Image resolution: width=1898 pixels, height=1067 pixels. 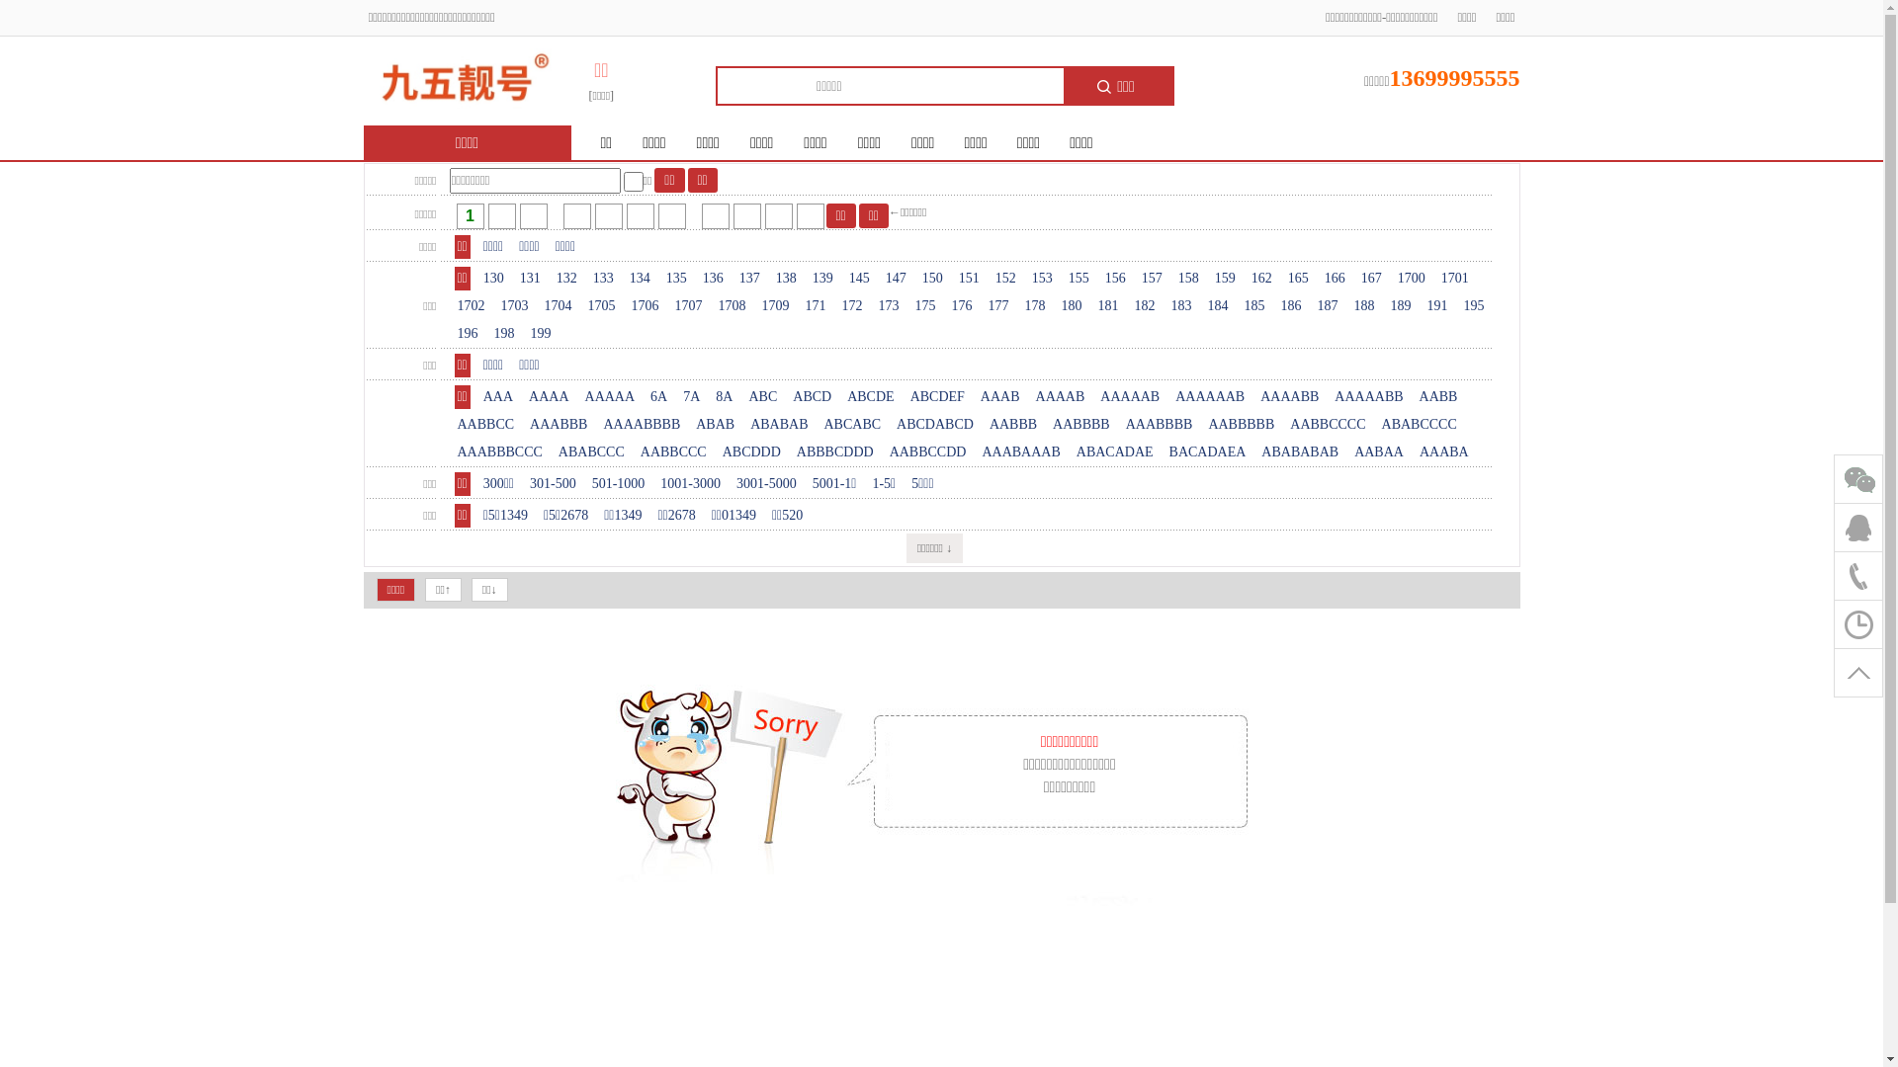 I want to click on 156, so click(x=1115, y=279).